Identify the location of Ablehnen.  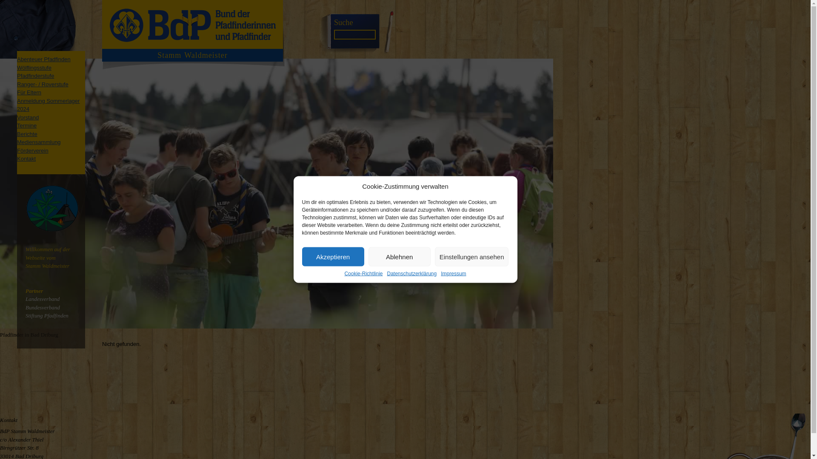
(399, 257).